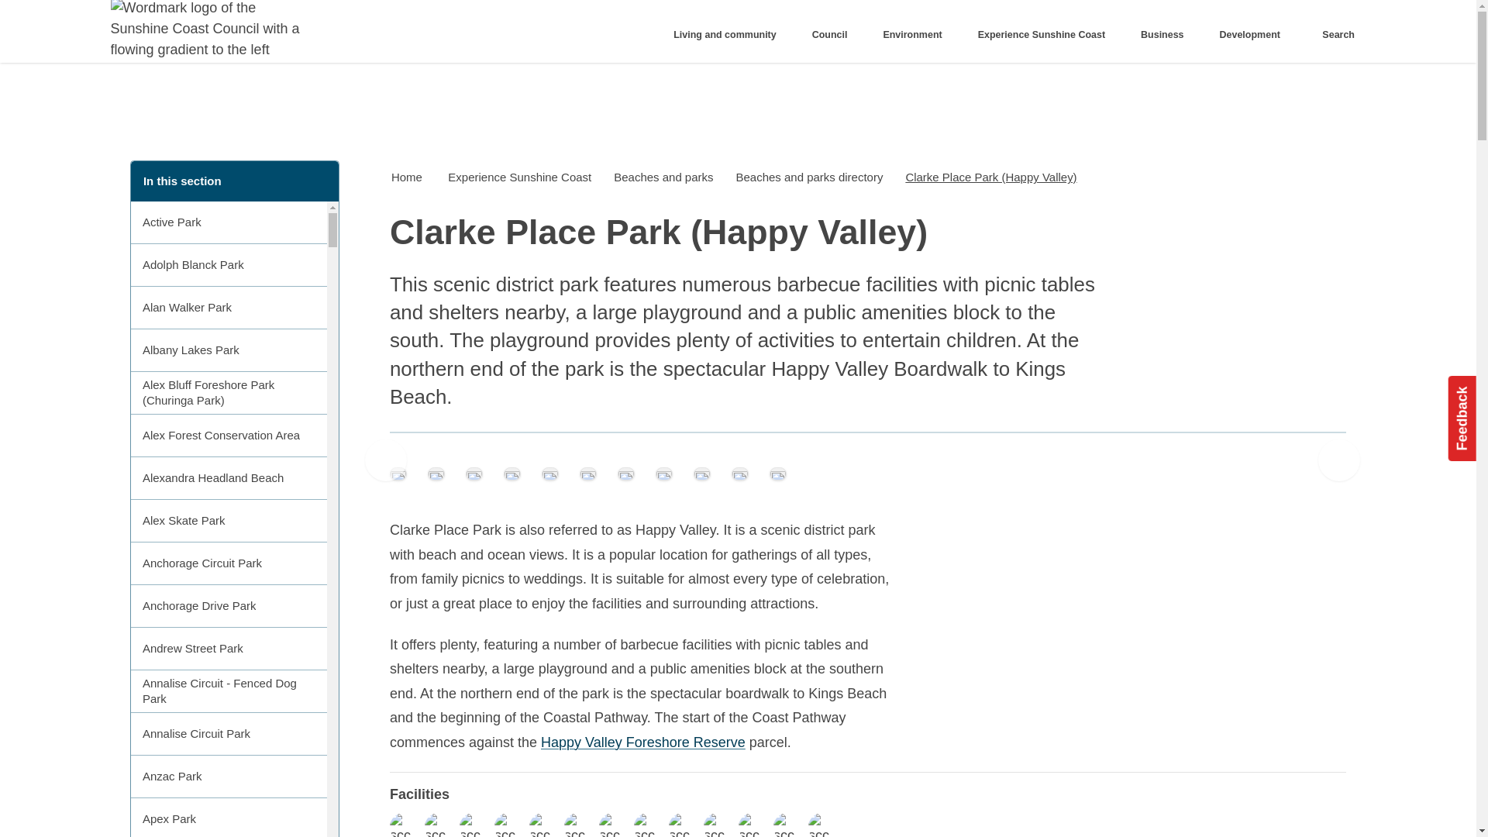 This screenshot has width=1488, height=837. What do you see at coordinates (1167, 35) in the screenshot?
I see `Business` at bounding box center [1167, 35].